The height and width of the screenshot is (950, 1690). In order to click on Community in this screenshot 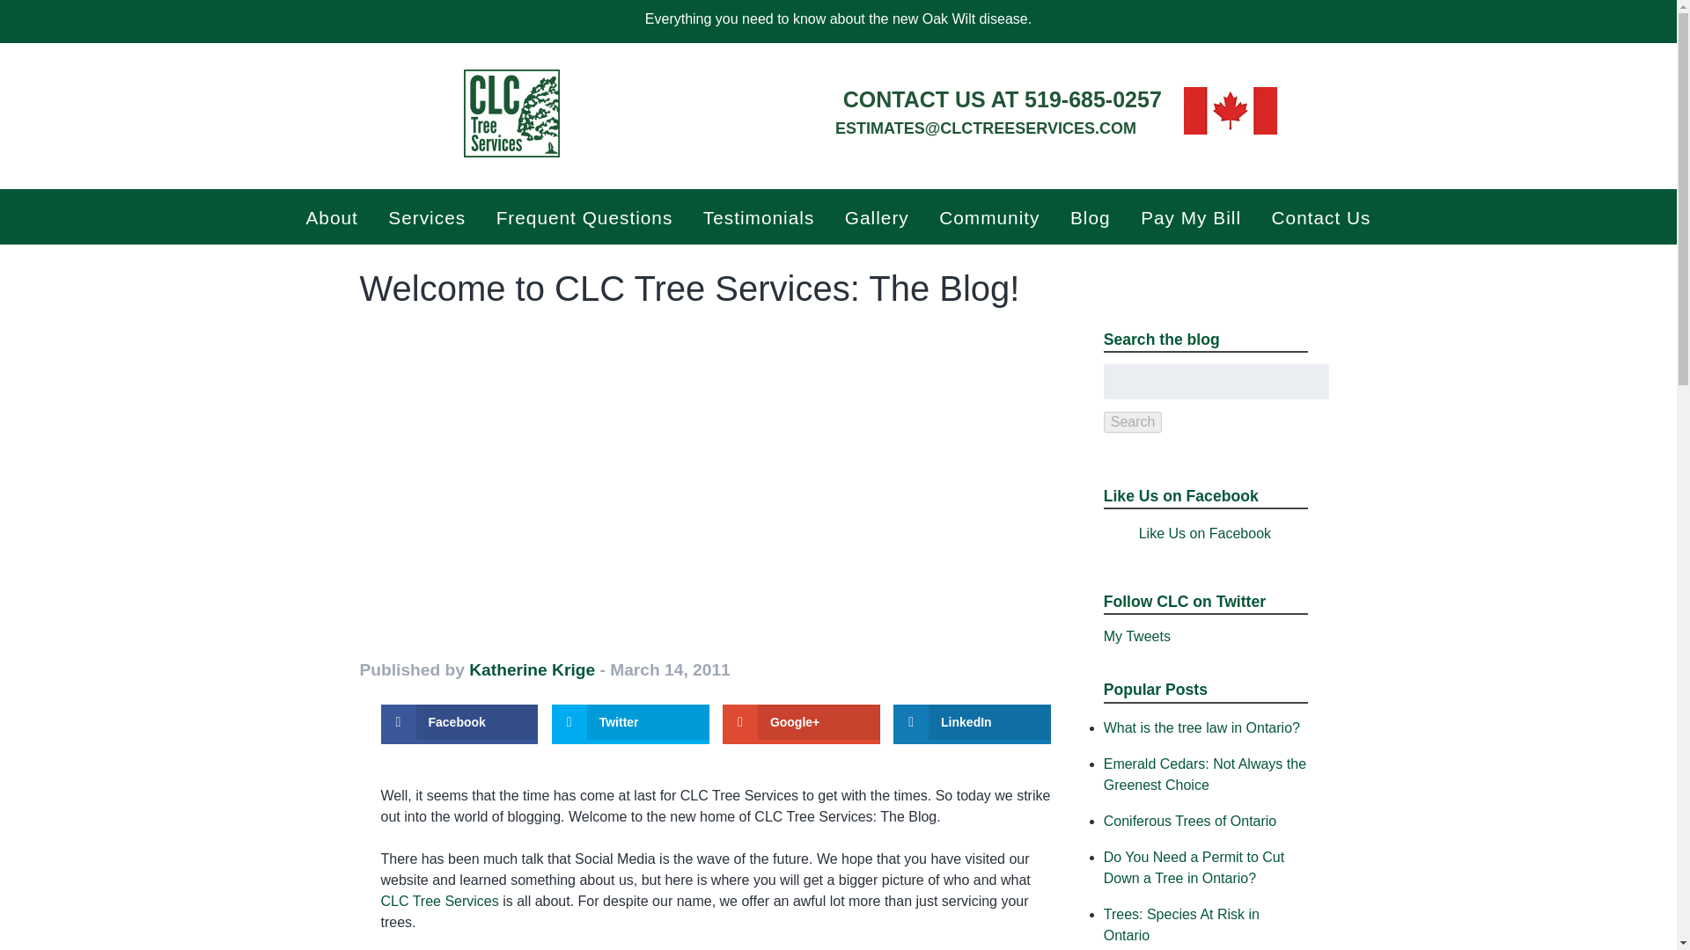, I will do `click(989, 216)`.